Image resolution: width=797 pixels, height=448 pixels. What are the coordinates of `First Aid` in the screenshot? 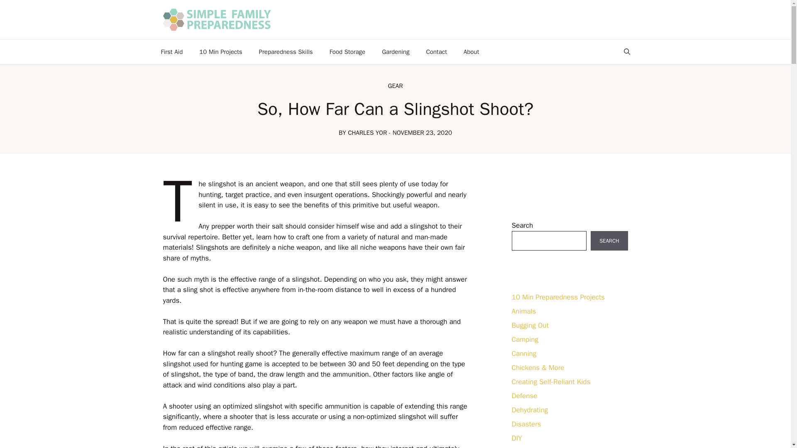 It's located at (172, 52).